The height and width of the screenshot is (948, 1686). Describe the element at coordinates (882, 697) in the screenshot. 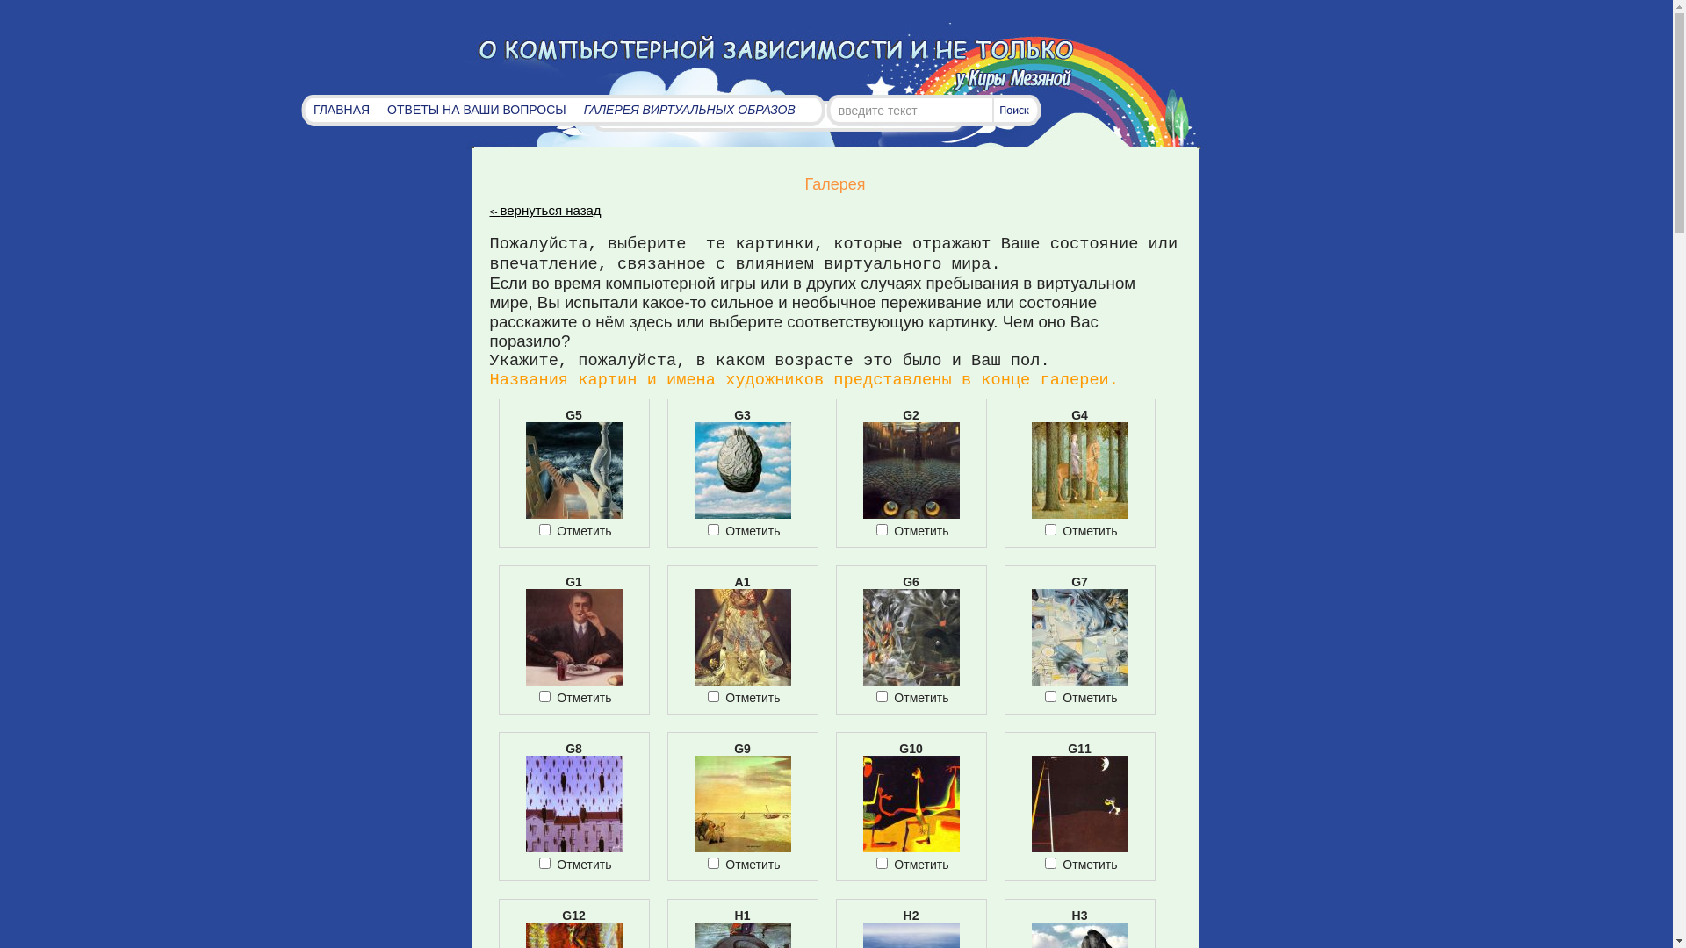

I see `on` at that location.